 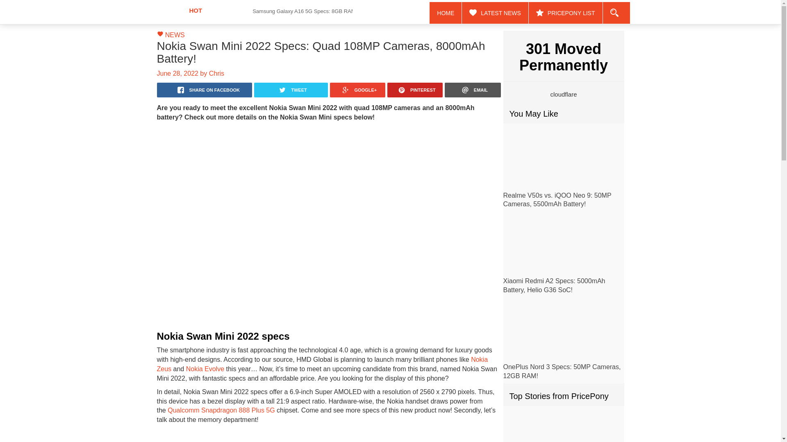 I want to click on twitter, so click(x=291, y=90).